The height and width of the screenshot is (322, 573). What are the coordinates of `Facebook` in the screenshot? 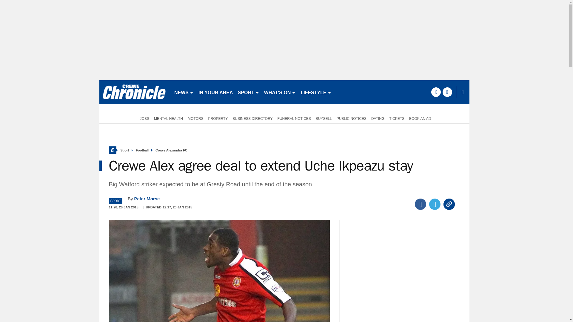 It's located at (420, 204).